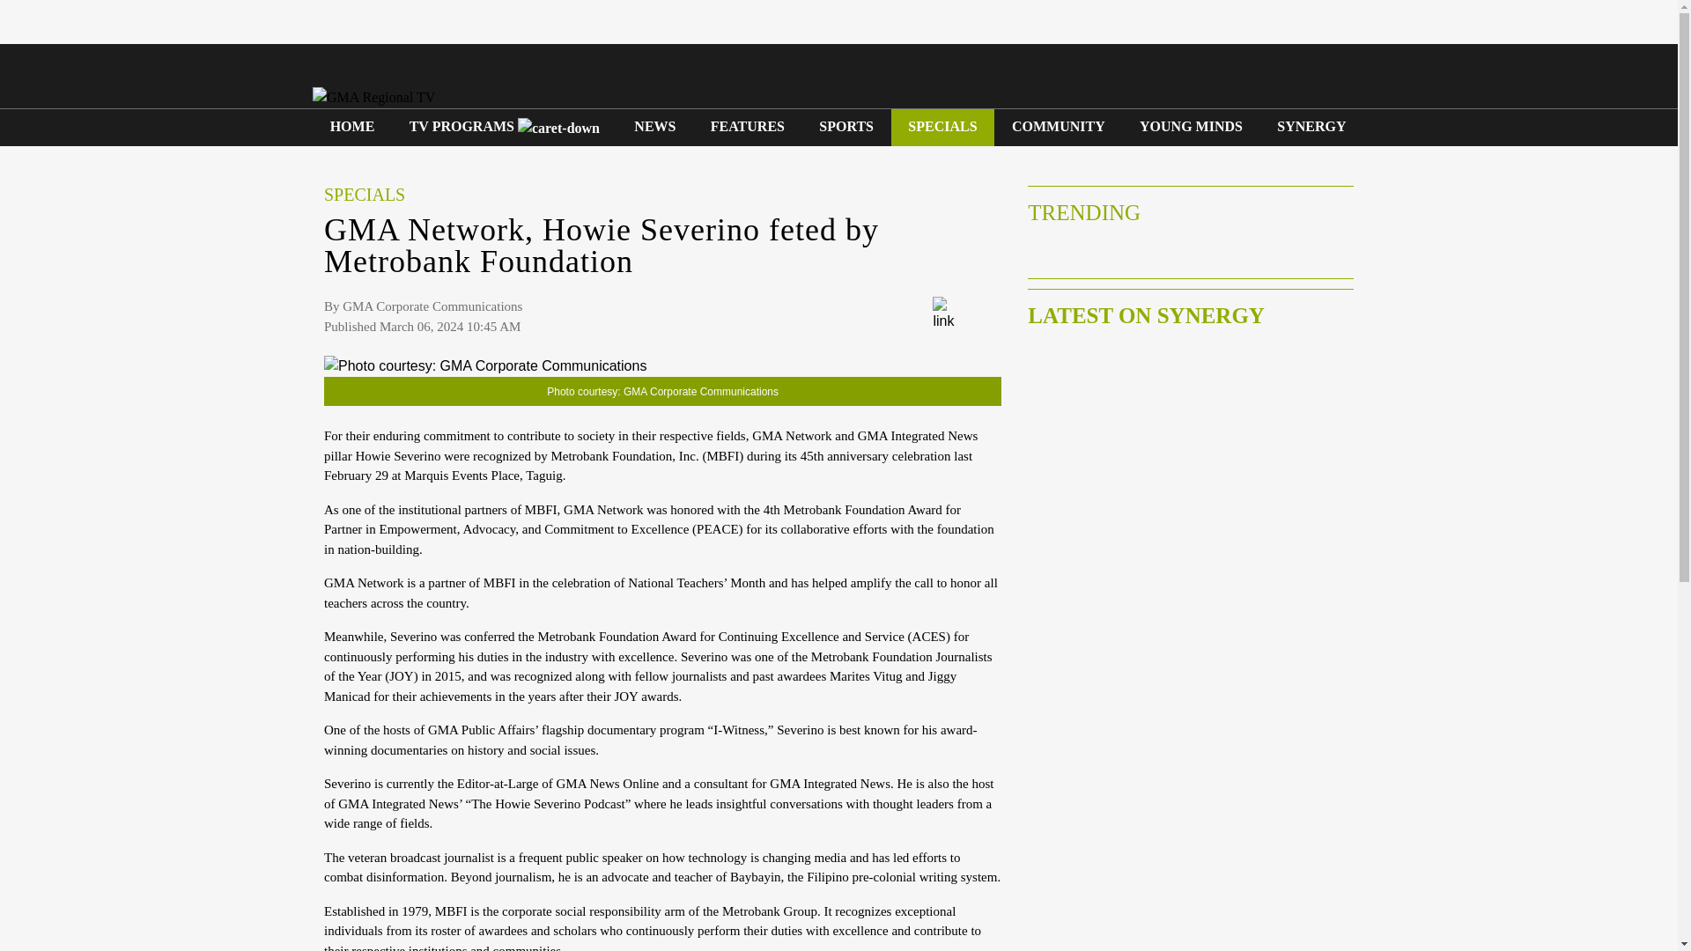 The image size is (1691, 951). What do you see at coordinates (845, 127) in the screenshot?
I see `SPORTS` at bounding box center [845, 127].